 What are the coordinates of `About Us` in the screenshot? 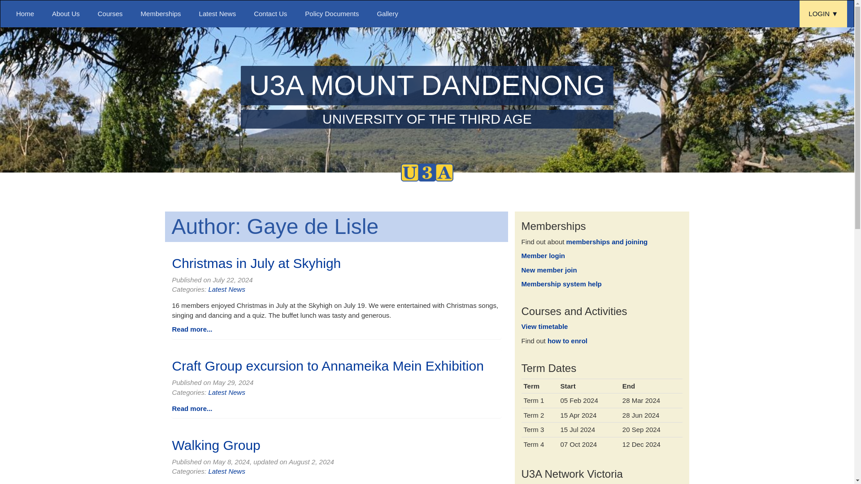 It's located at (65, 13).